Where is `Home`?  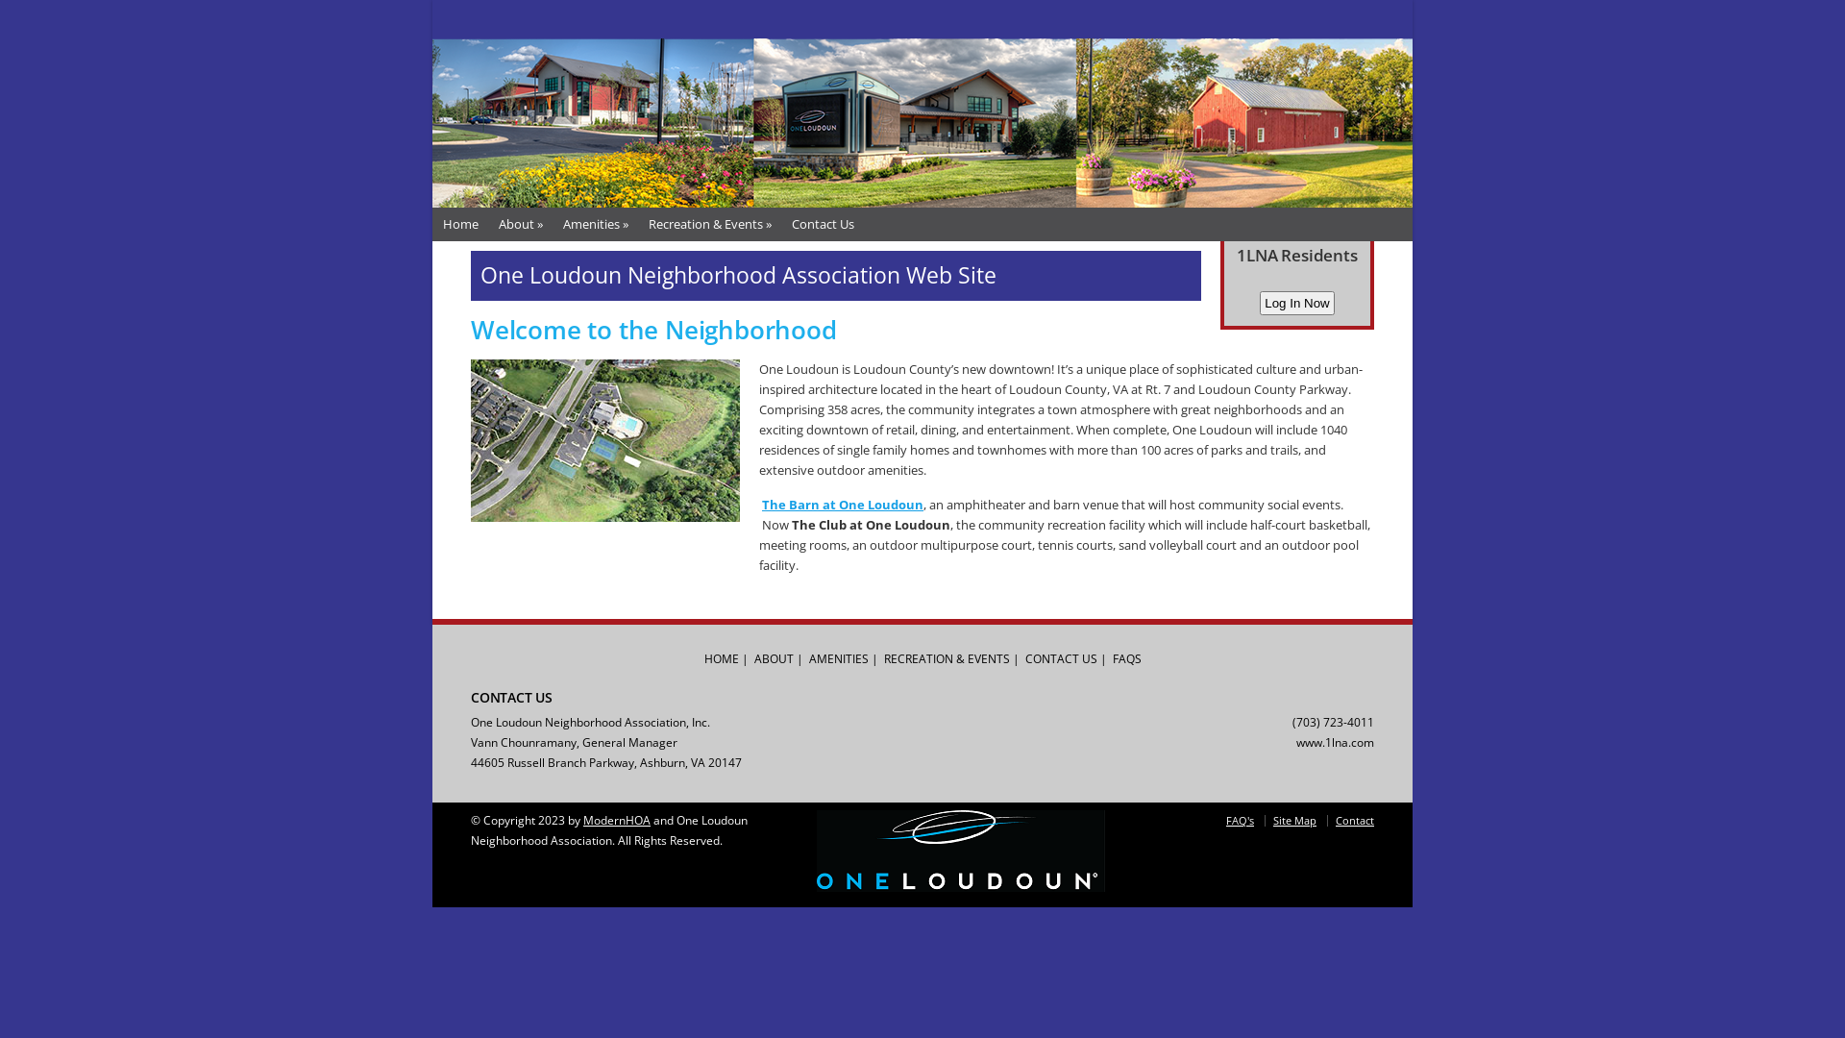 Home is located at coordinates (461, 225).